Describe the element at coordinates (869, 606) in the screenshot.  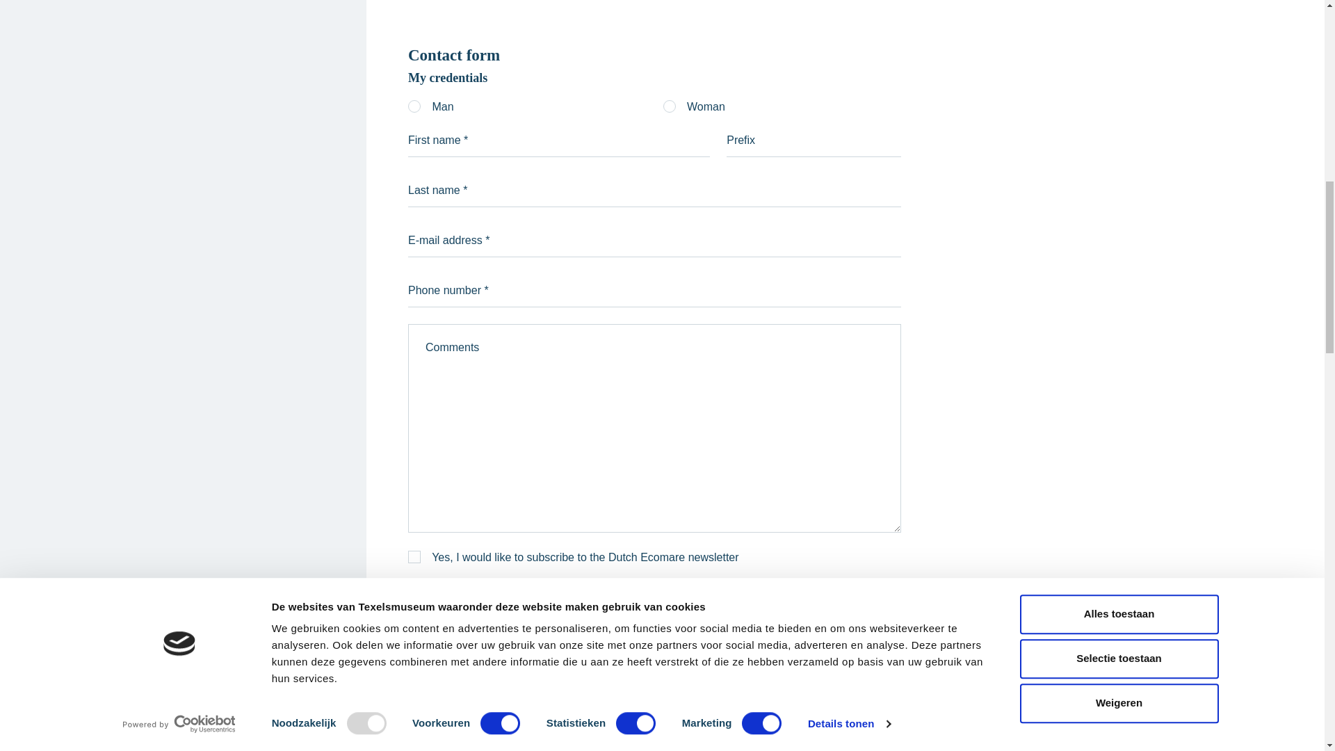
I see `Send` at that location.